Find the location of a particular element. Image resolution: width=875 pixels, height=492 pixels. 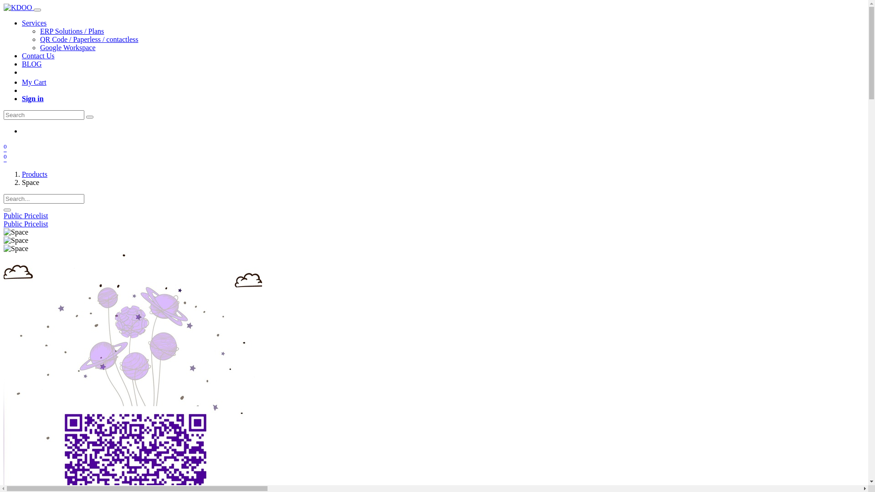

0 is located at coordinates (5, 149).